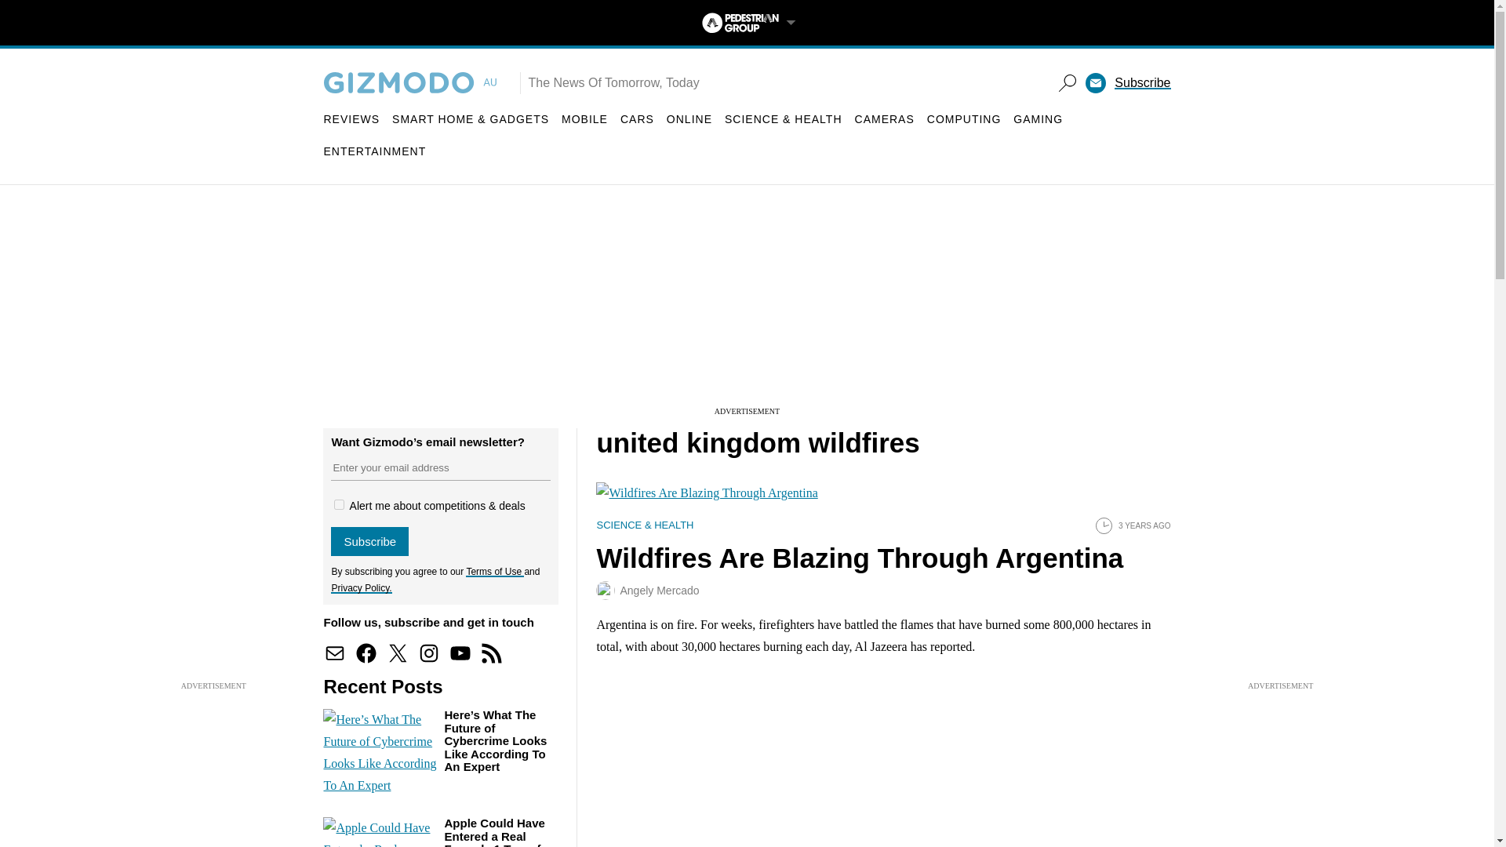 The width and height of the screenshot is (1506, 847). Describe the element at coordinates (369, 541) in the screenshot. I see `Subscribe` at that location.